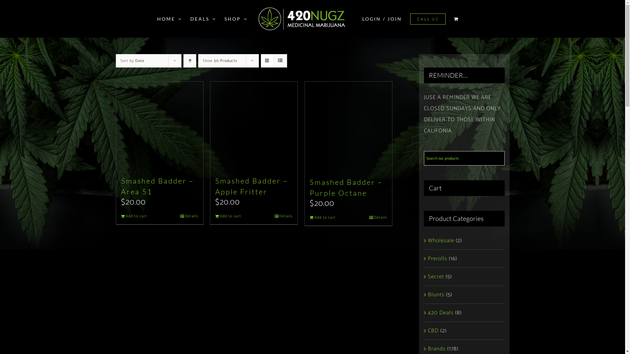 The height and width of the screenshot is (354, 630). Describe the element at coordinates (382, 19) in the screenshot. I see `LOGIN / JOIN` at that location.